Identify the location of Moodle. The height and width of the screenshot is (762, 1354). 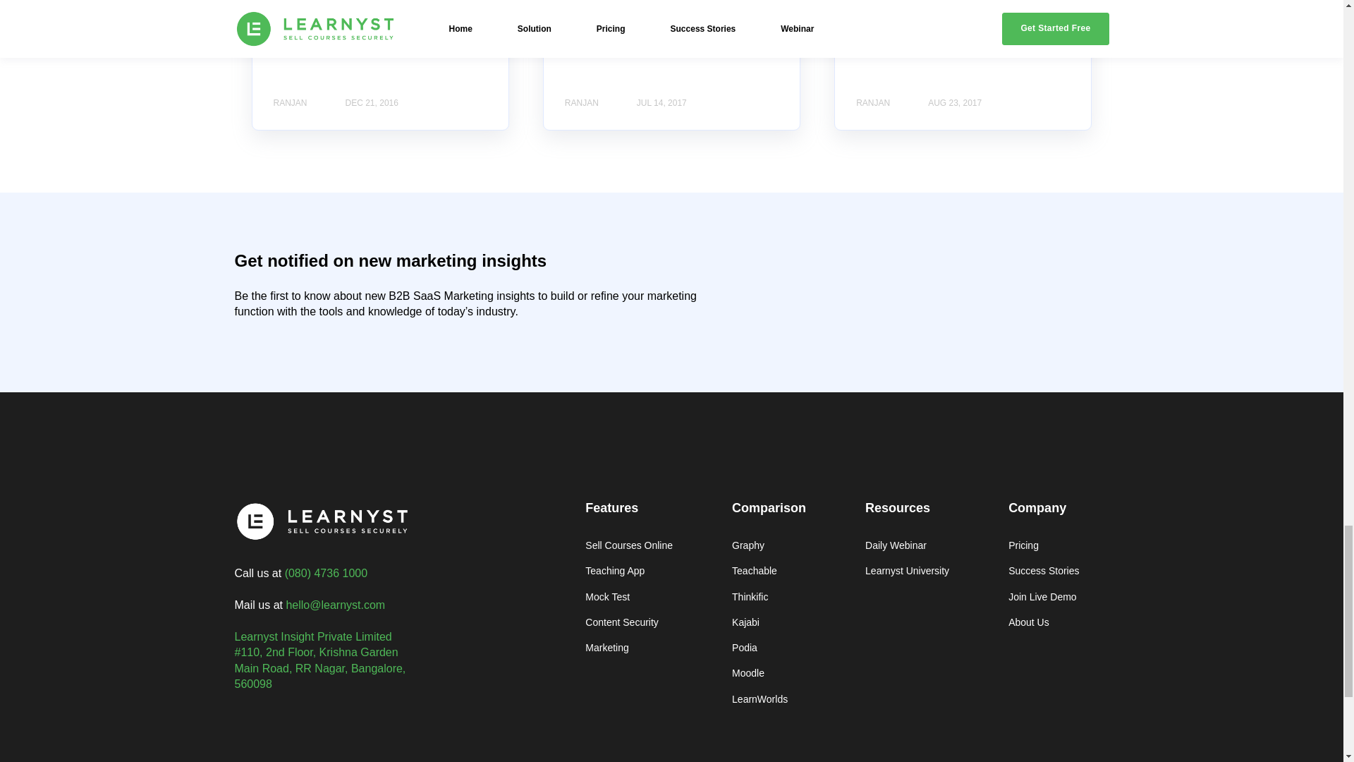
(769, 673).